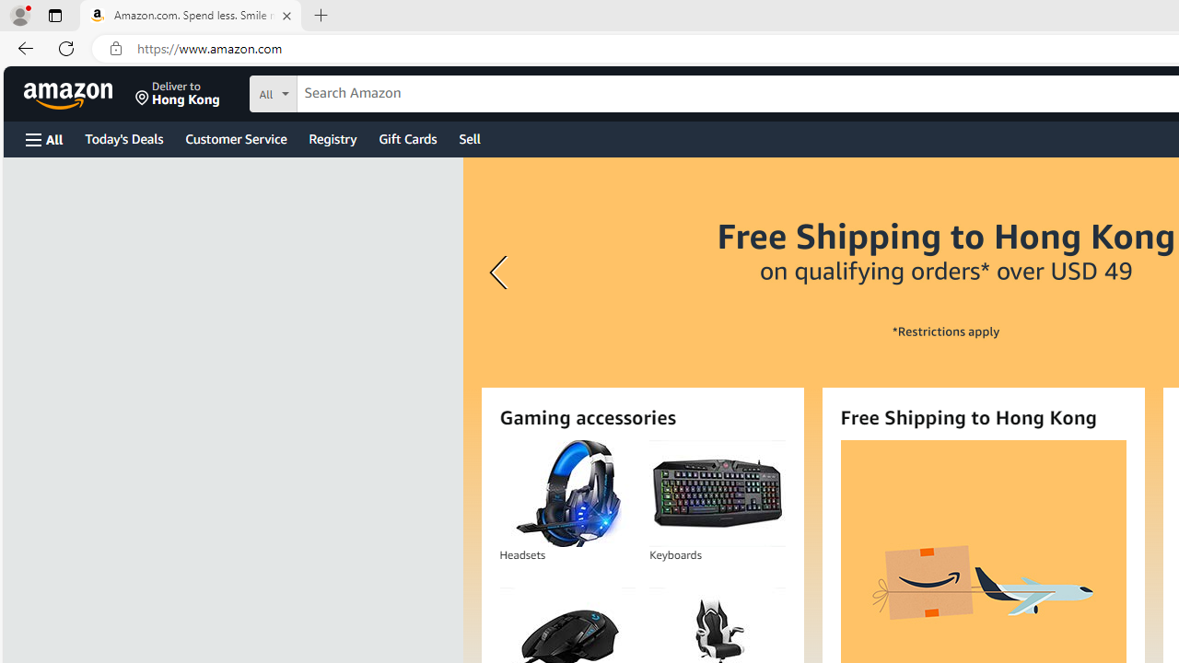 The image size is (1179, 663). Describe the element at coordinates (182, 15) in the screenshot. I see `View` at that location.